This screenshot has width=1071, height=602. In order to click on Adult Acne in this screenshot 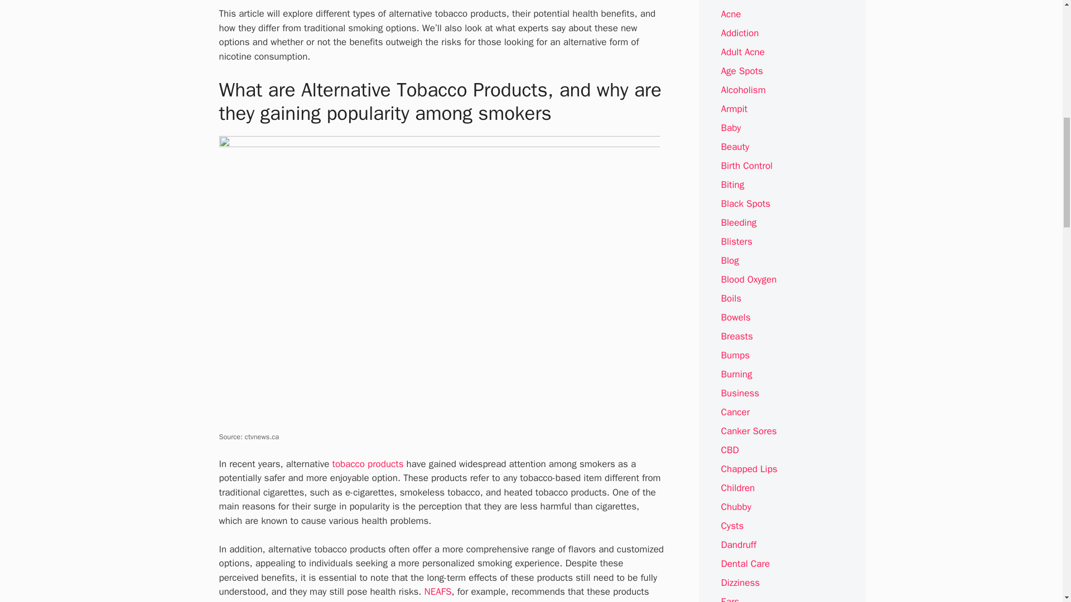, I will do `click(742, 52)`.